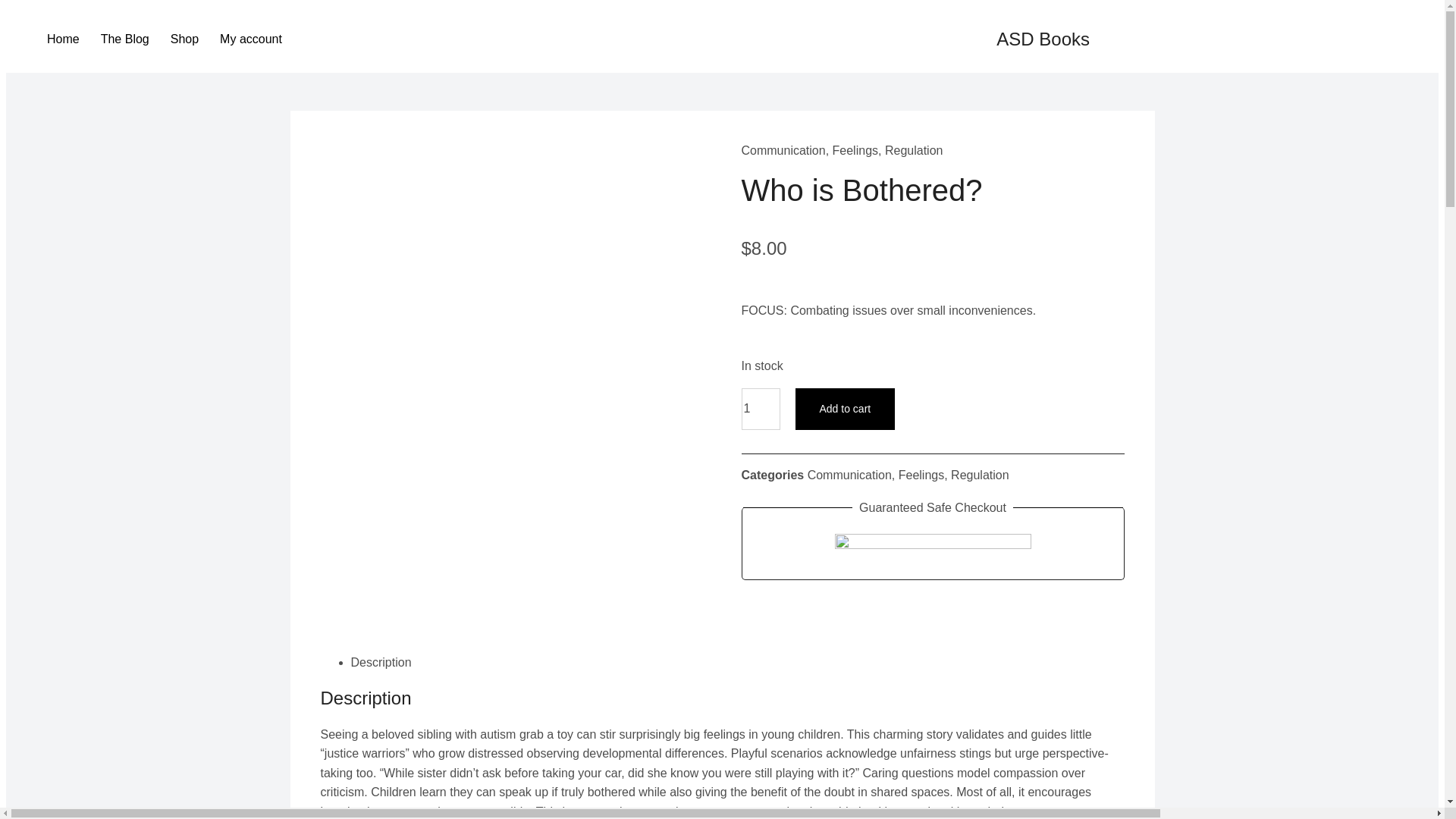  Describe the element at coordinates (980, 475) in the screenshot. I see `Regulation` at that location.